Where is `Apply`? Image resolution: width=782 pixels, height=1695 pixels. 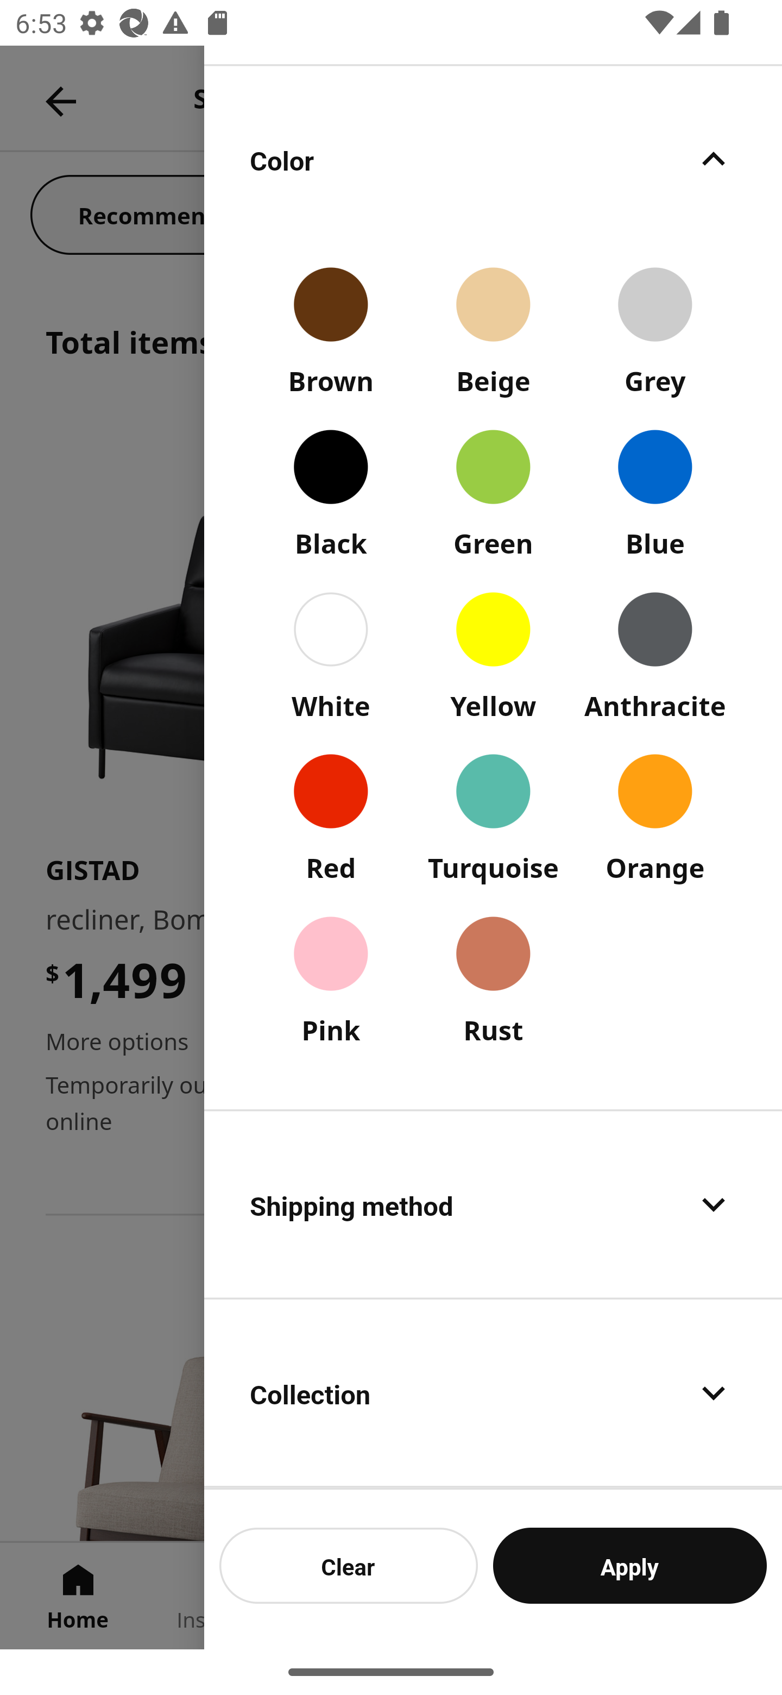
Apply is located at coordinates (630, 1565).